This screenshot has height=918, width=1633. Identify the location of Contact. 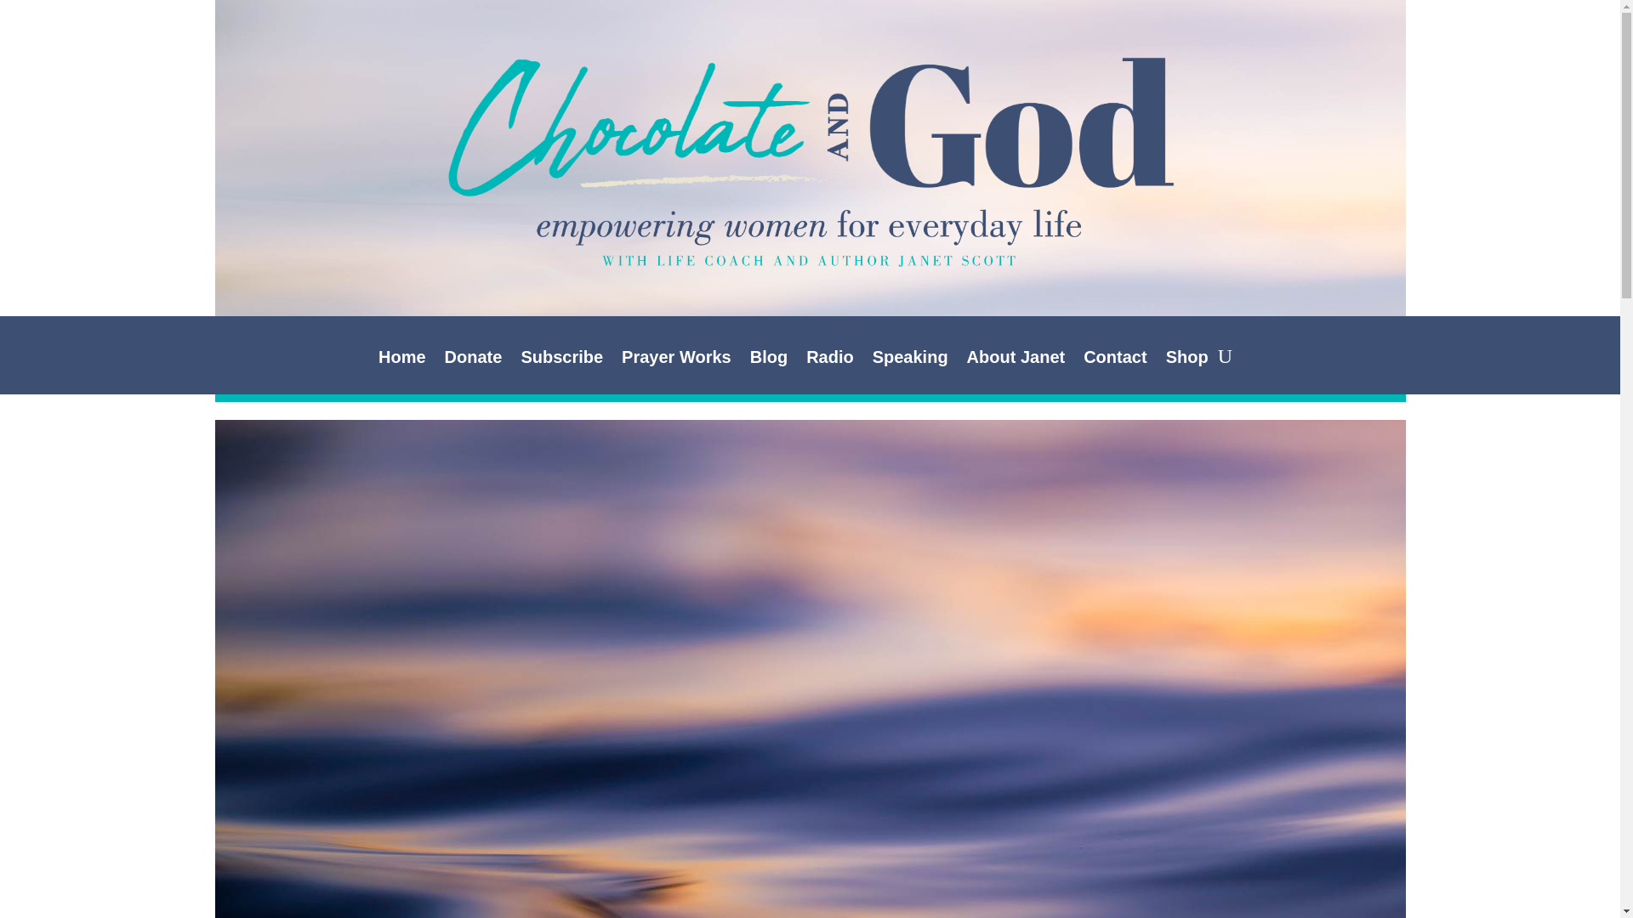
(1114, 360).